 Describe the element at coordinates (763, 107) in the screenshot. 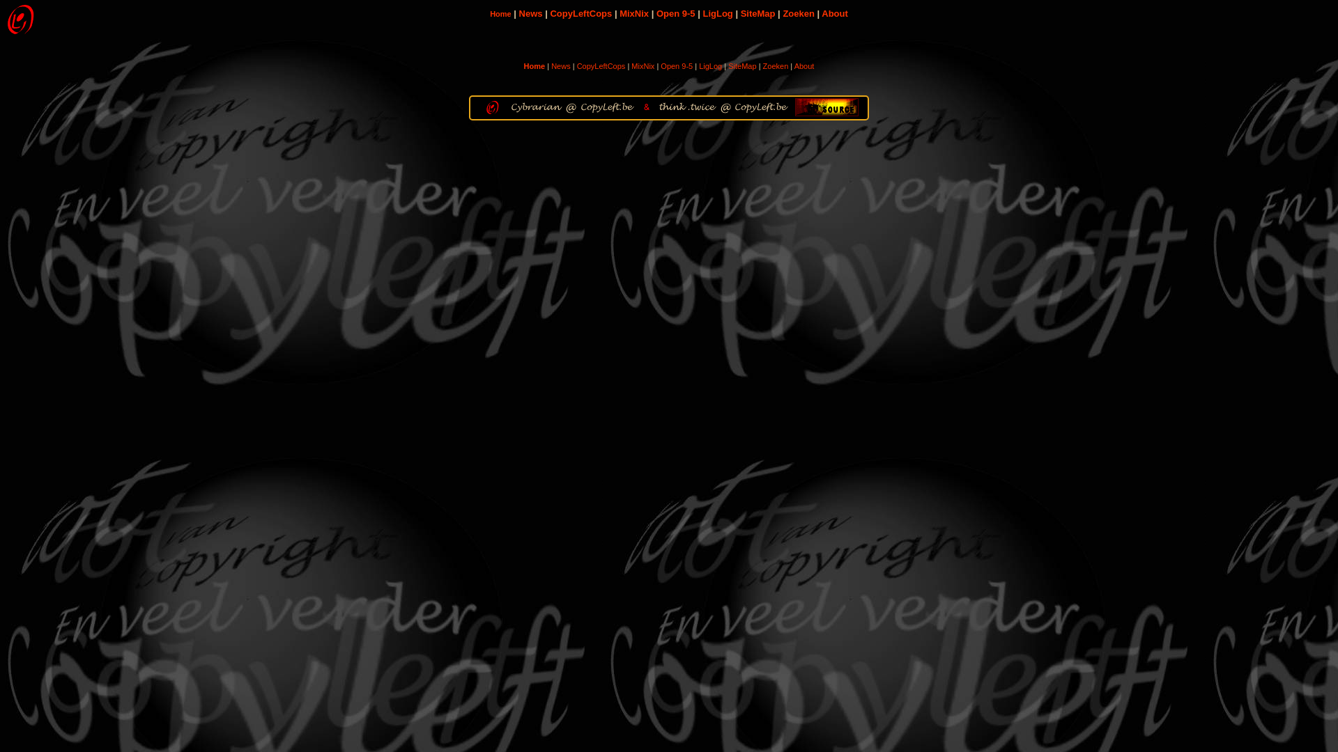

I see `Wat is copyleft?` at that location.